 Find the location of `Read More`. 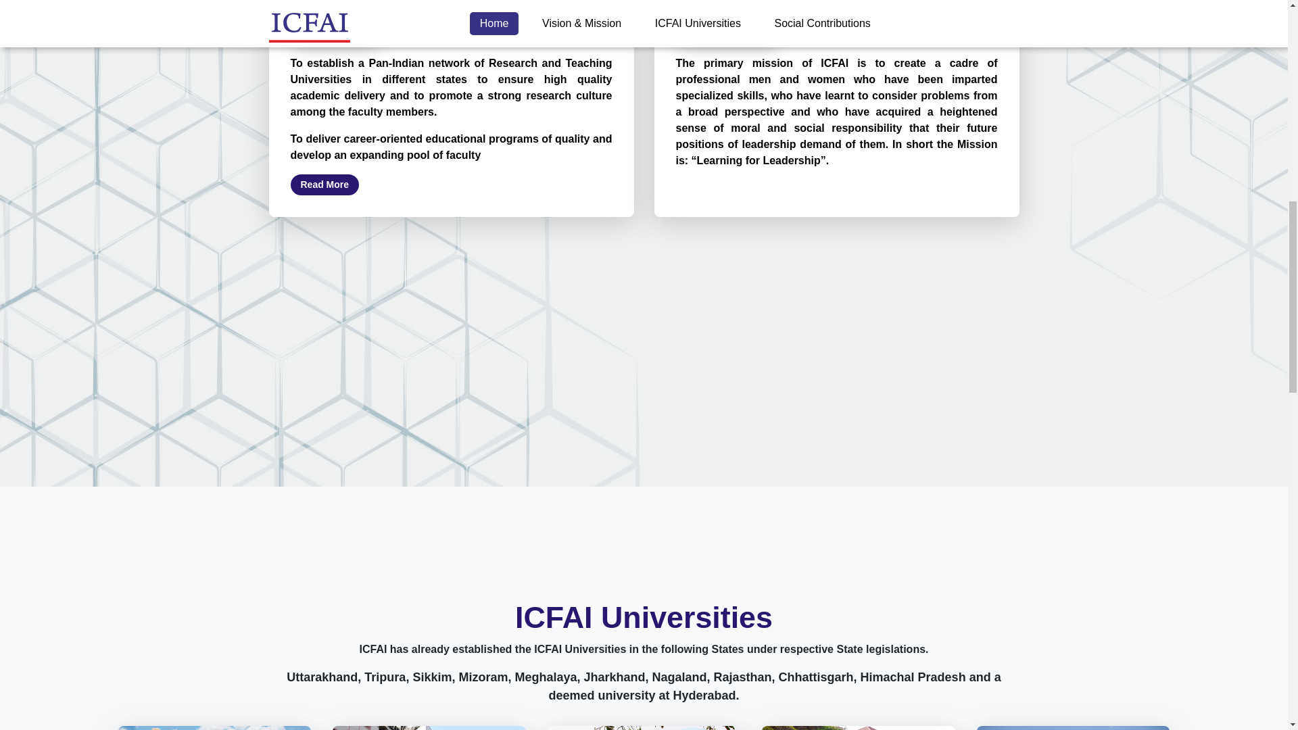

Read More is located at coordinates (859, 727).